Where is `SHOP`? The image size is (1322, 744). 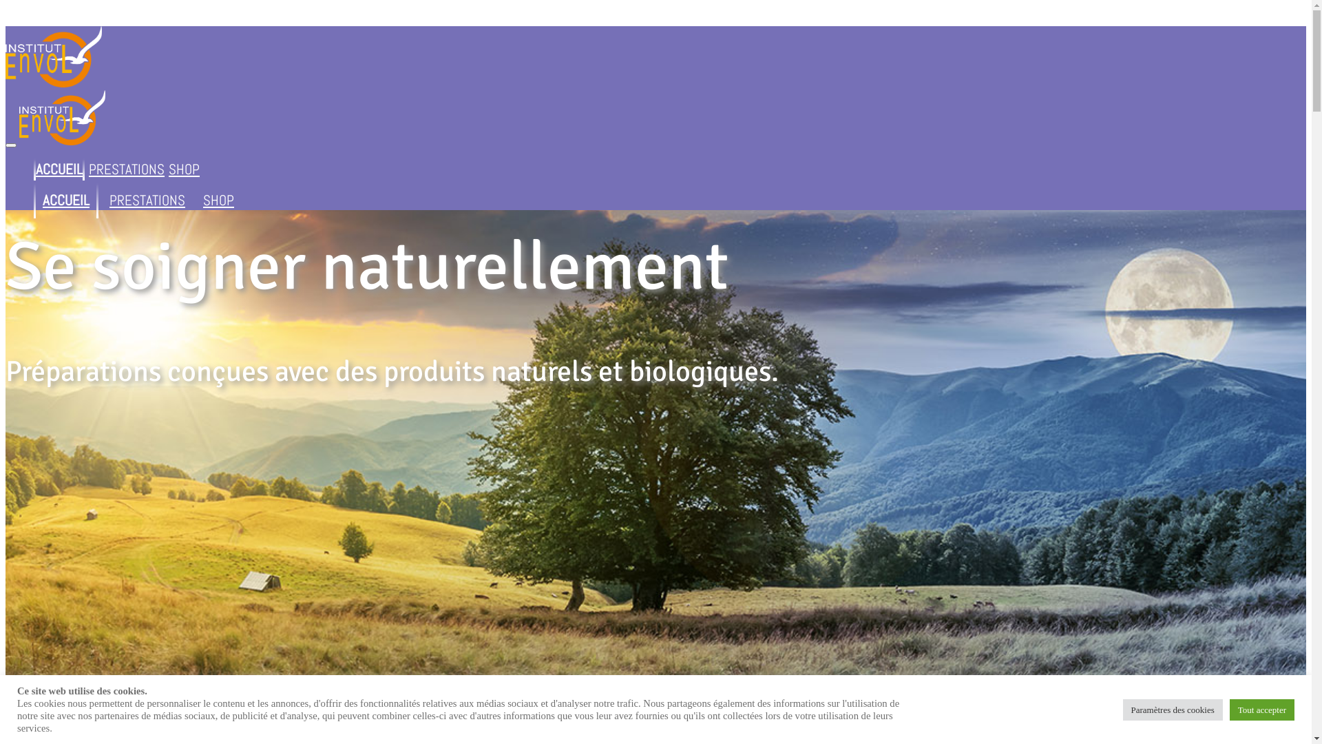 SHOP is located at coordinates (219, 200).